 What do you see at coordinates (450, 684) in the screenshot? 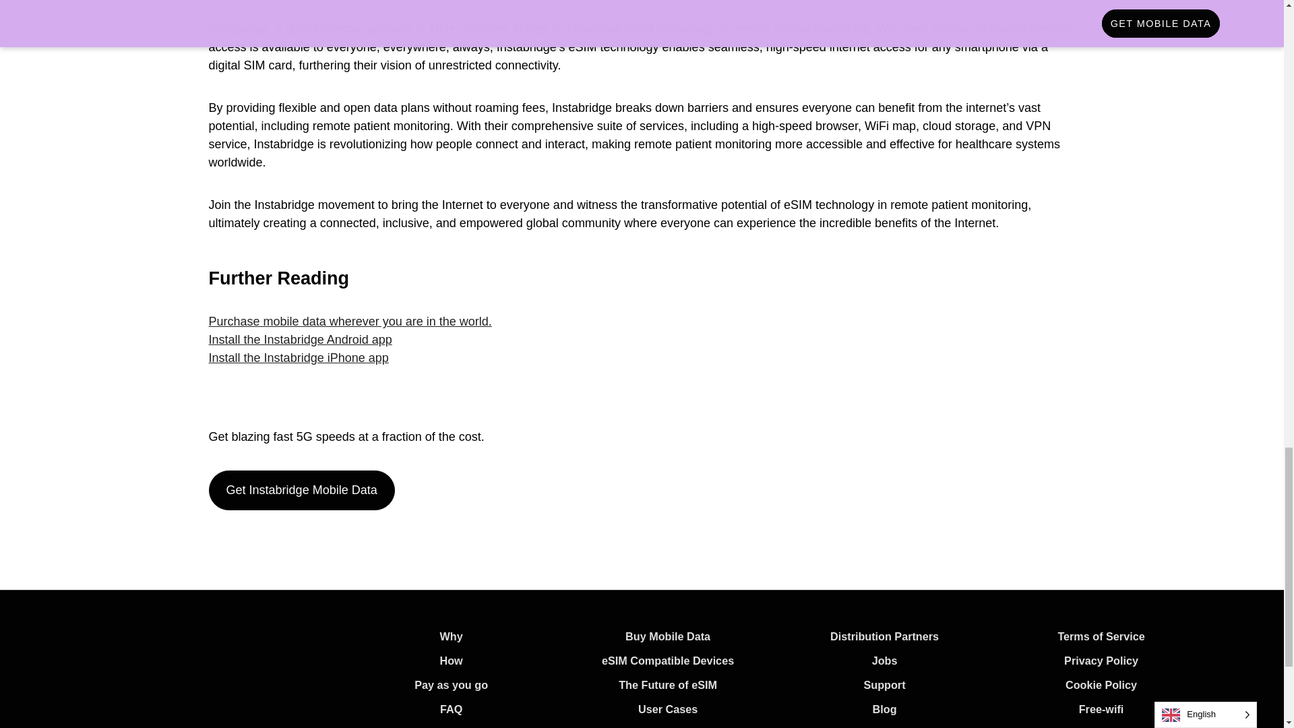
I see `Pay as you go` at bounding box center [450, 684].